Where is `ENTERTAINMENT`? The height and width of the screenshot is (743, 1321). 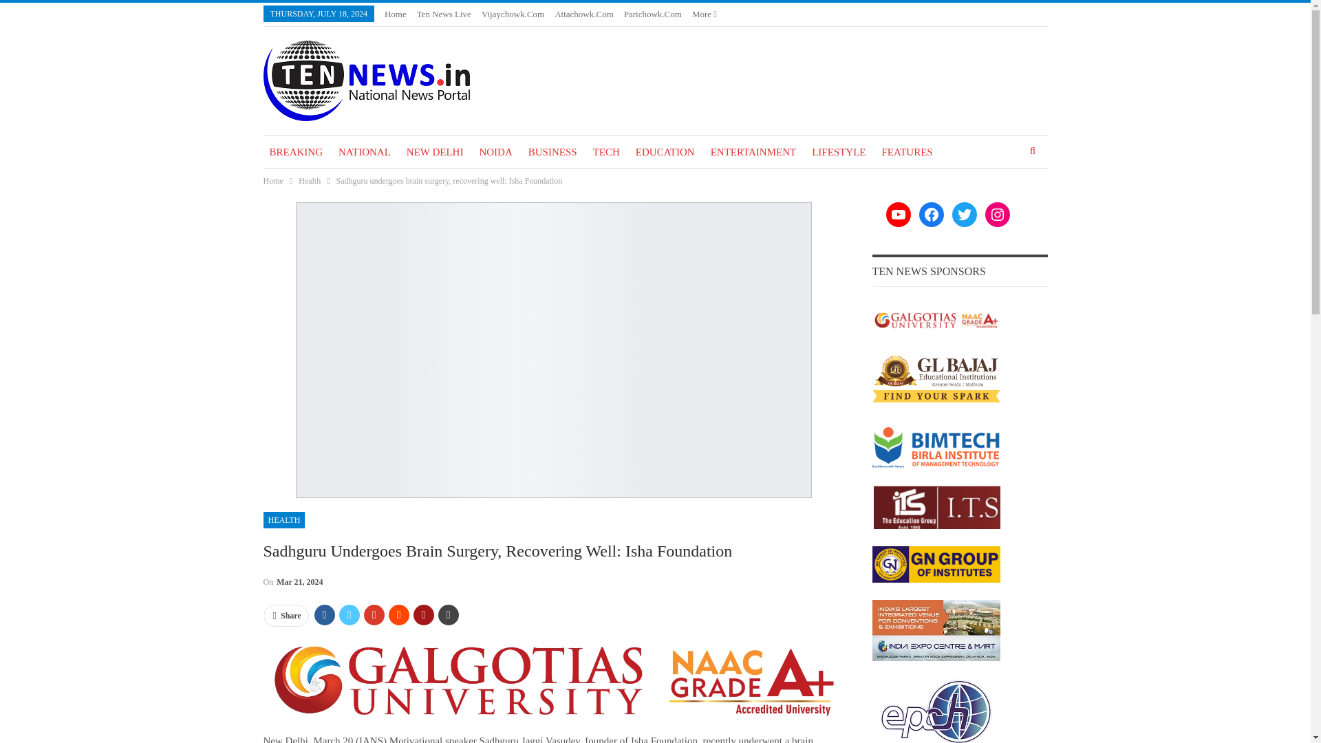
ENTERTAINMENT is located at coordinates (753, 151).